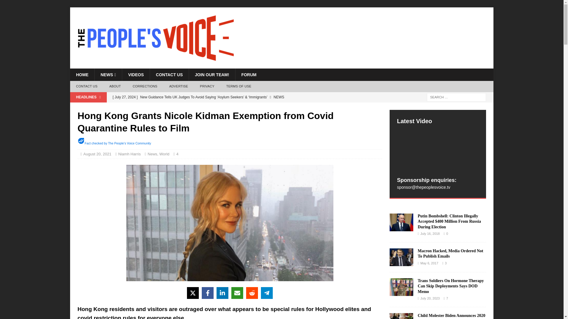  I want to click on VIDEOS, so click(136, 75).